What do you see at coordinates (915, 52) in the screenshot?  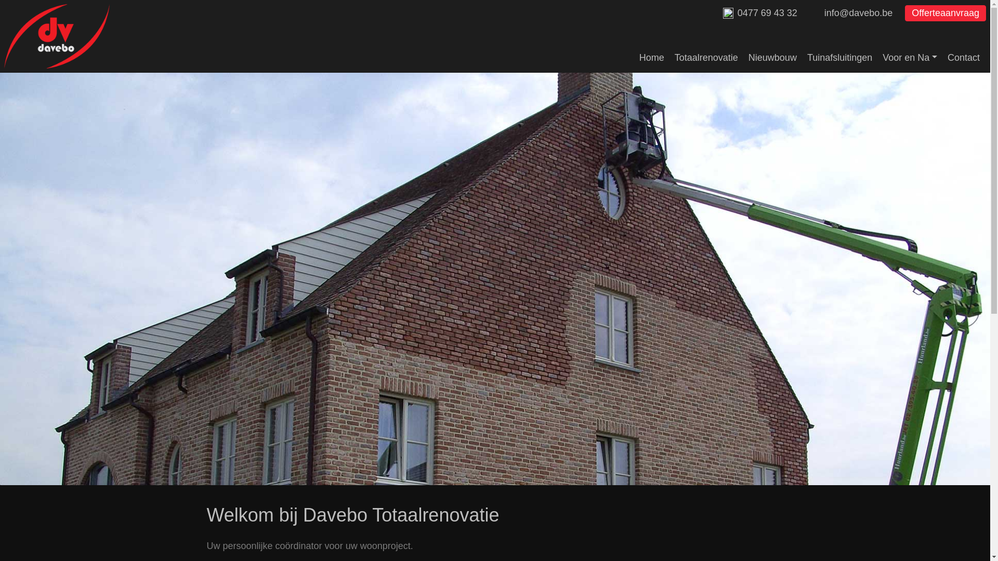 I see `Voor en Na` at bounding box center [915, 52].